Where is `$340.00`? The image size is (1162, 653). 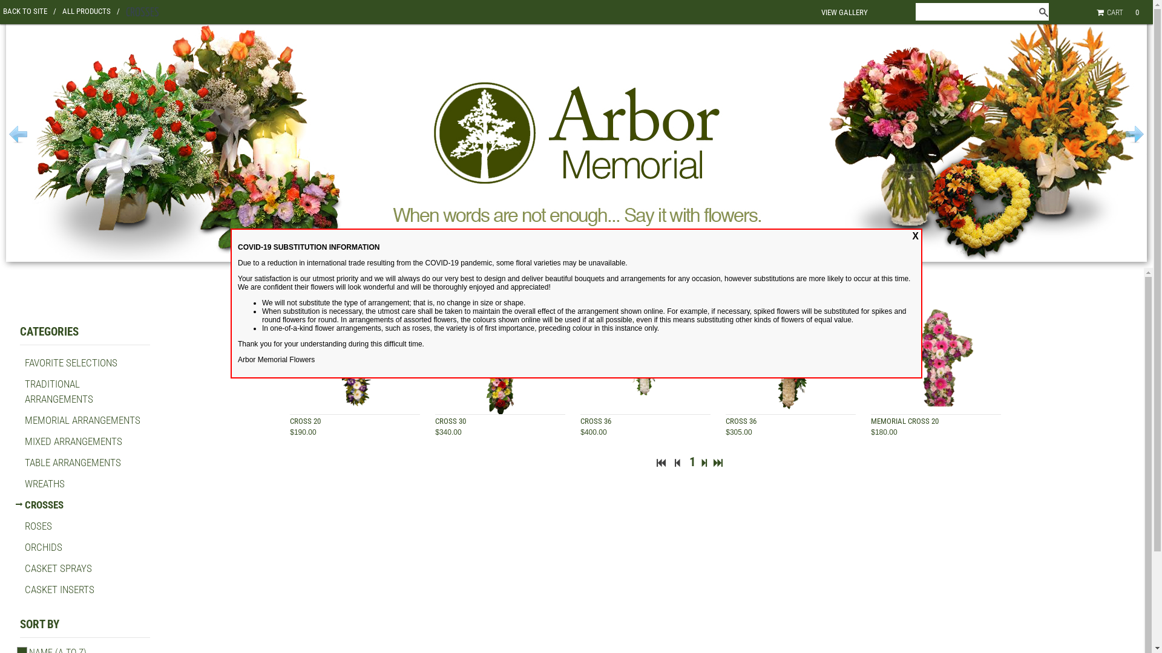
$340.00 is located at coordinates (448, 432).